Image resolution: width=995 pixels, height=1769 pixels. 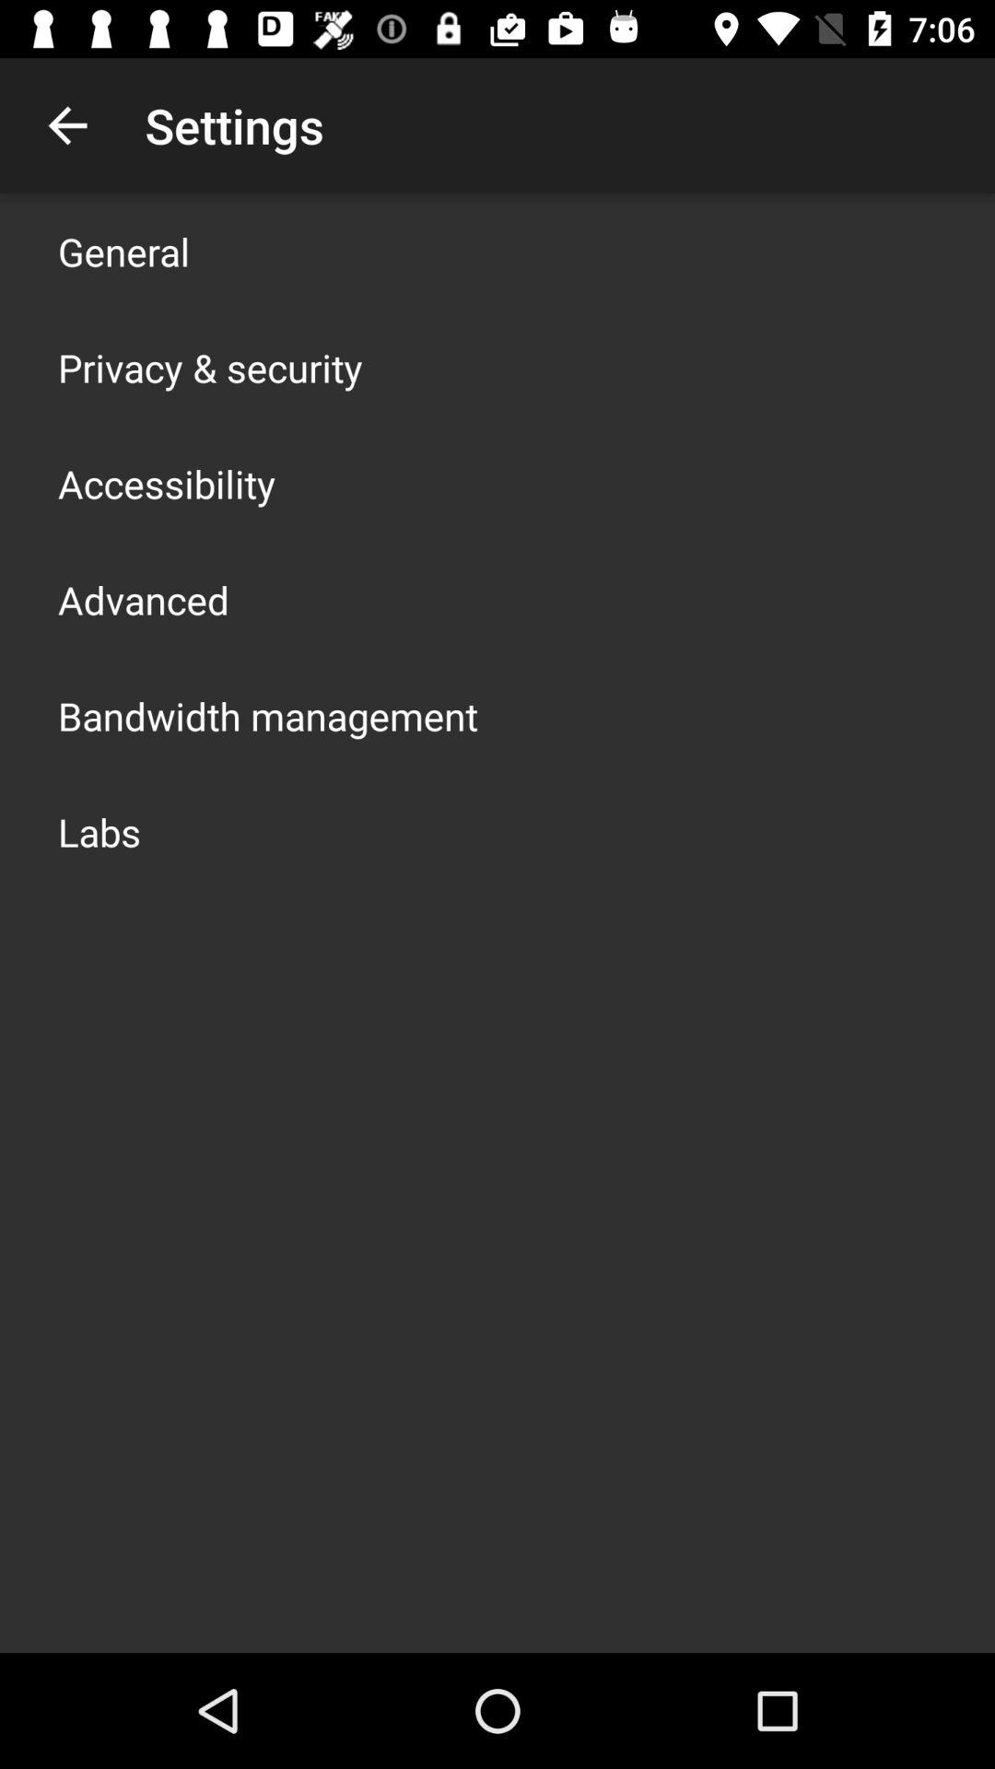 What do you see at coordinates (144, 599) in the screenshot?
I see `scroll until advanced icon` at bounding box center [144, 599].